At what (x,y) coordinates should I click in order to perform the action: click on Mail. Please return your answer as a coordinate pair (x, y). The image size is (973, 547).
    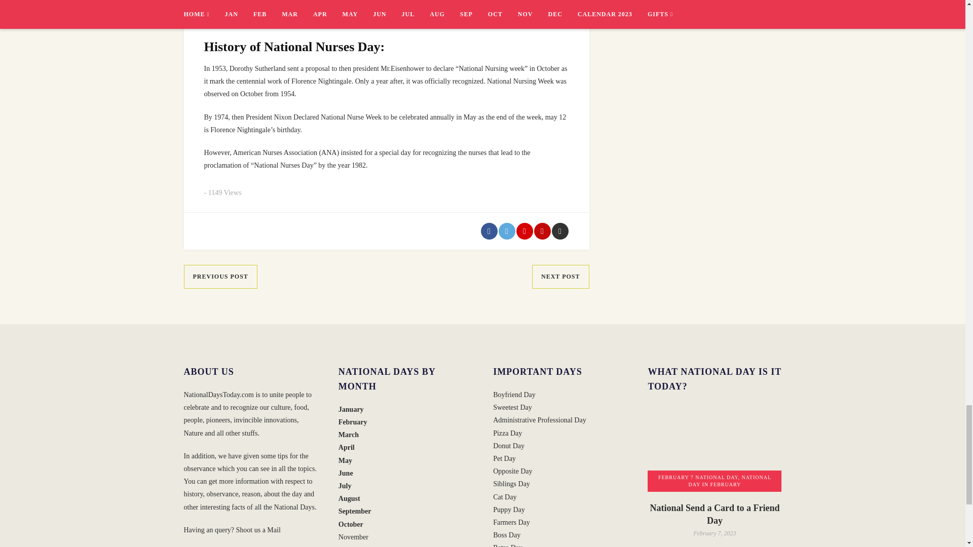
    Looking at the image, I should click on (273, 530).